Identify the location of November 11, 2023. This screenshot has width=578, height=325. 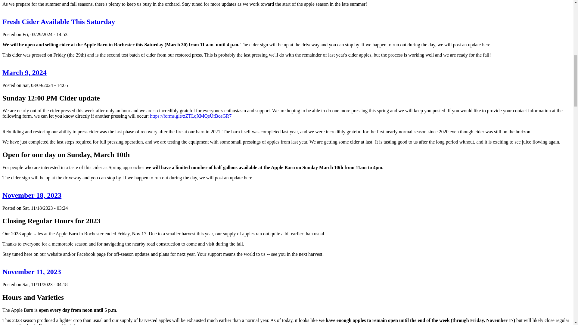
(32, 271).